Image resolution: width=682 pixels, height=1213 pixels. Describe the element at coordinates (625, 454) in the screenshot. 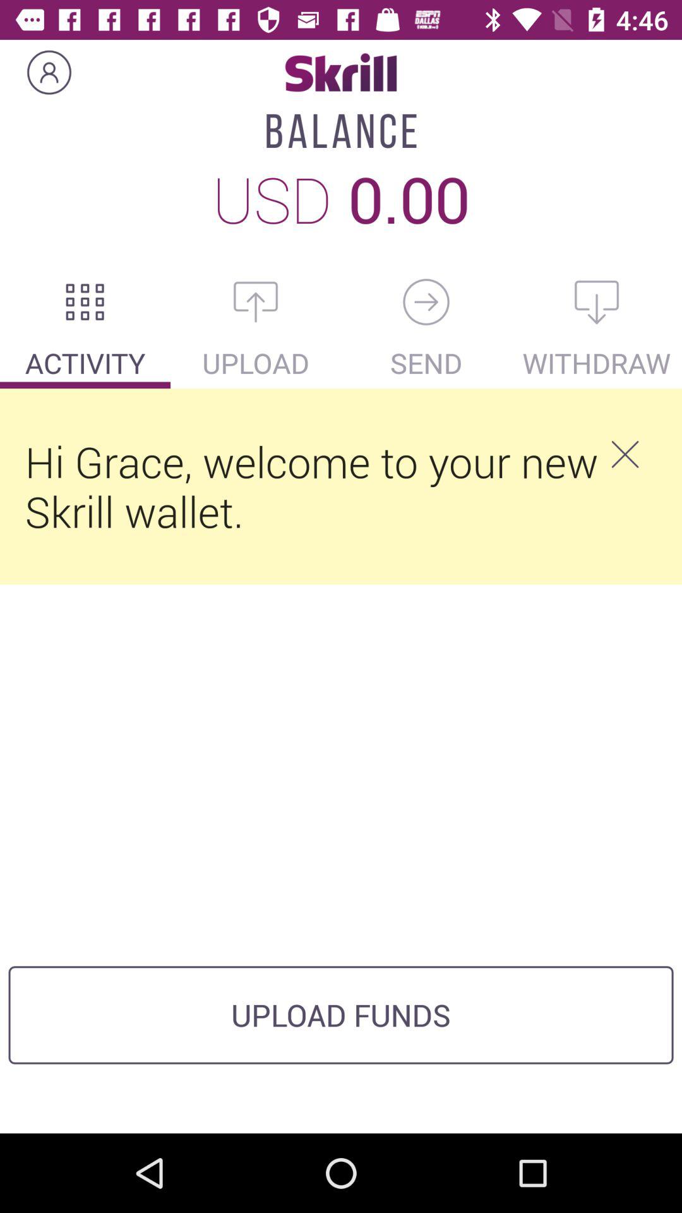

I see `turn on icon next to hi grace welcome icon` at that location.